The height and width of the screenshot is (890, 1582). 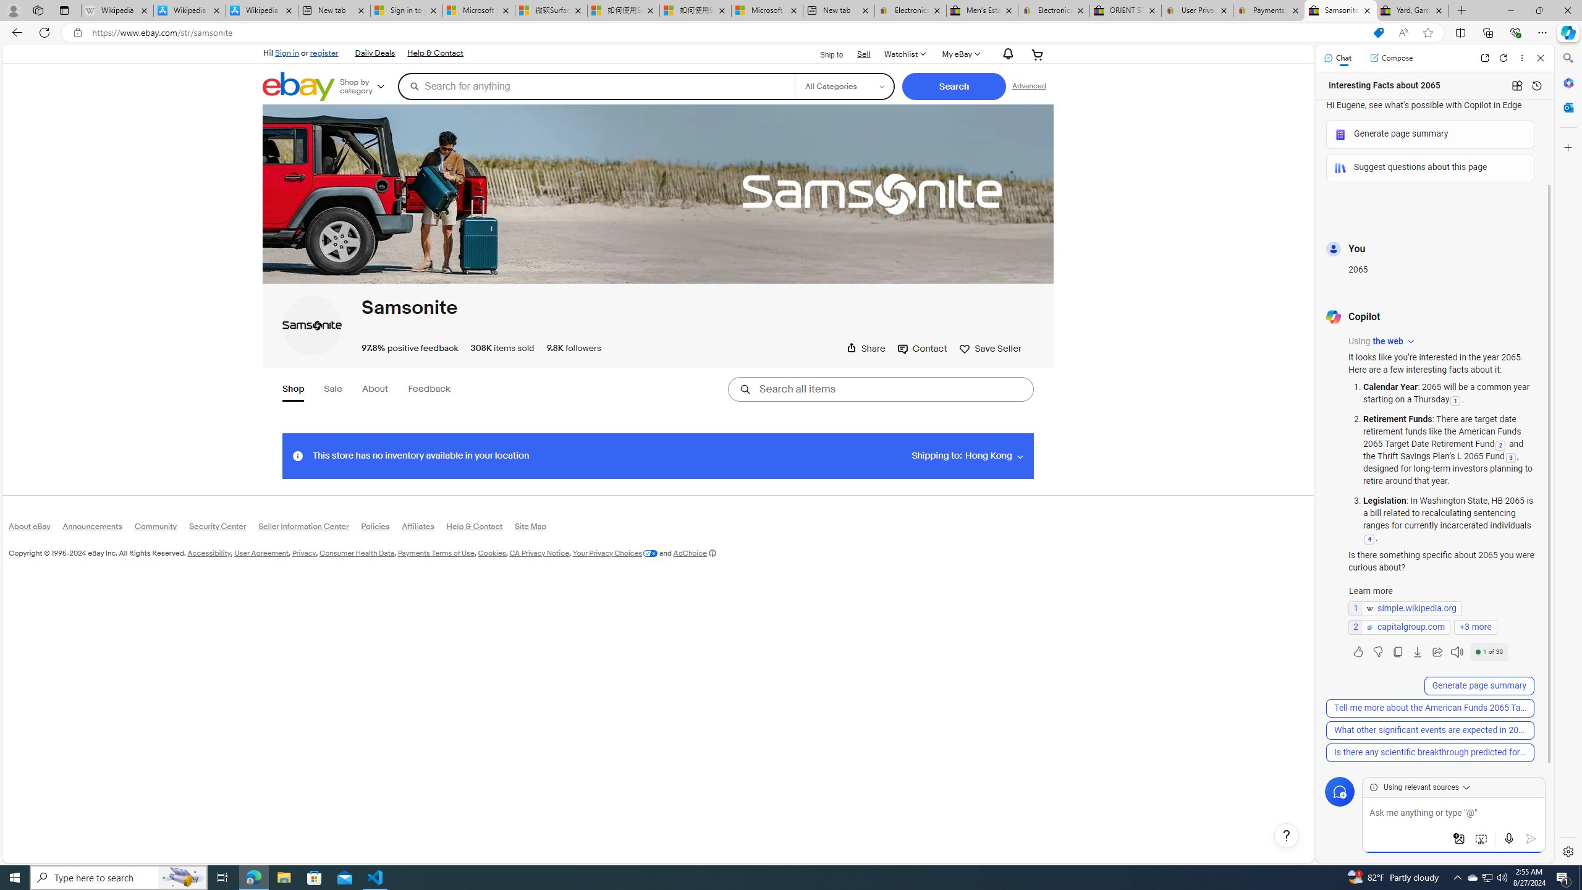 I want to click on Search all items, so click(x=881, y=389).